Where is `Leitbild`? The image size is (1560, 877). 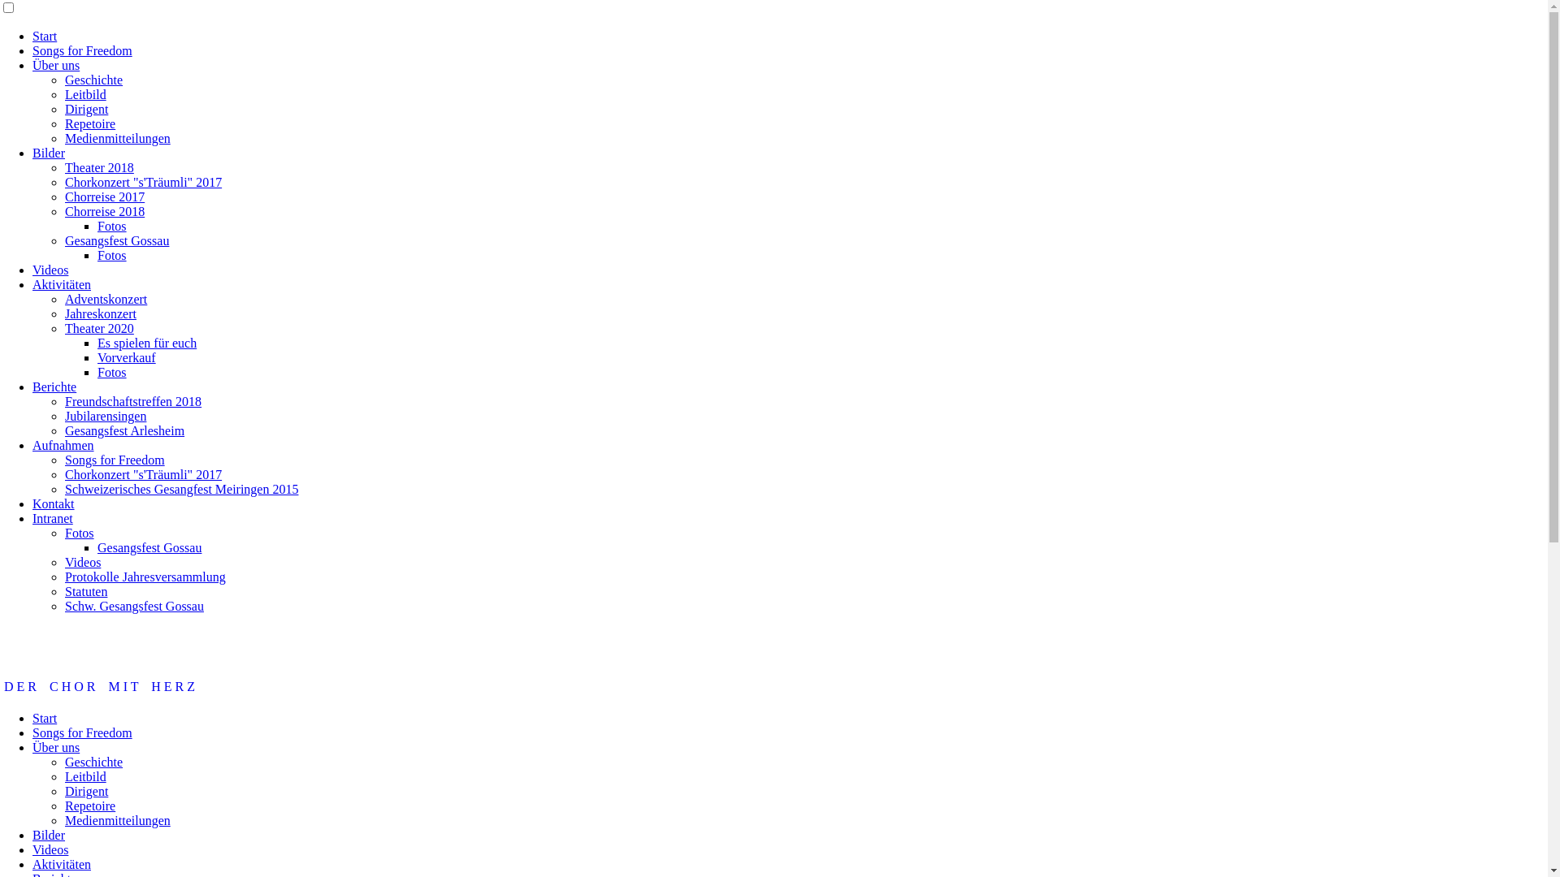 Leitbild is located at coordinates (86, 94).